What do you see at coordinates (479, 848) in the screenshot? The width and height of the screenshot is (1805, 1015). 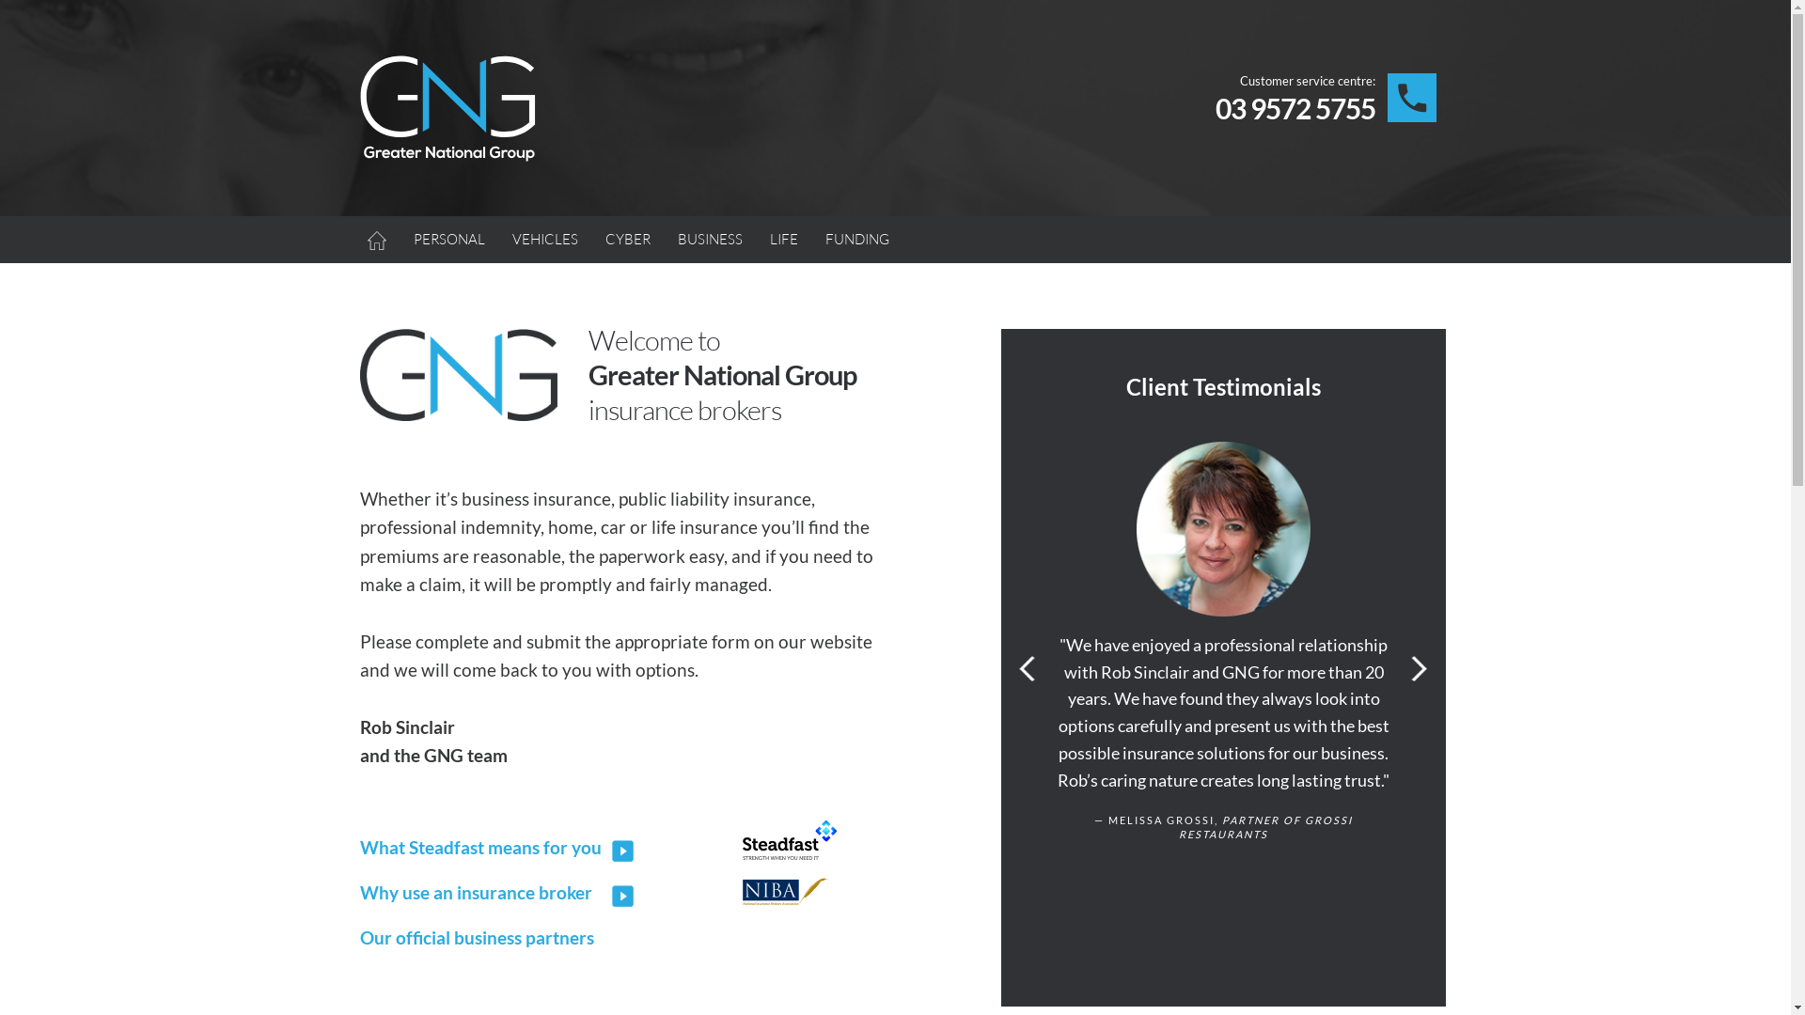 I see `What Steadfast means for you` at bounding box center [479, 848].